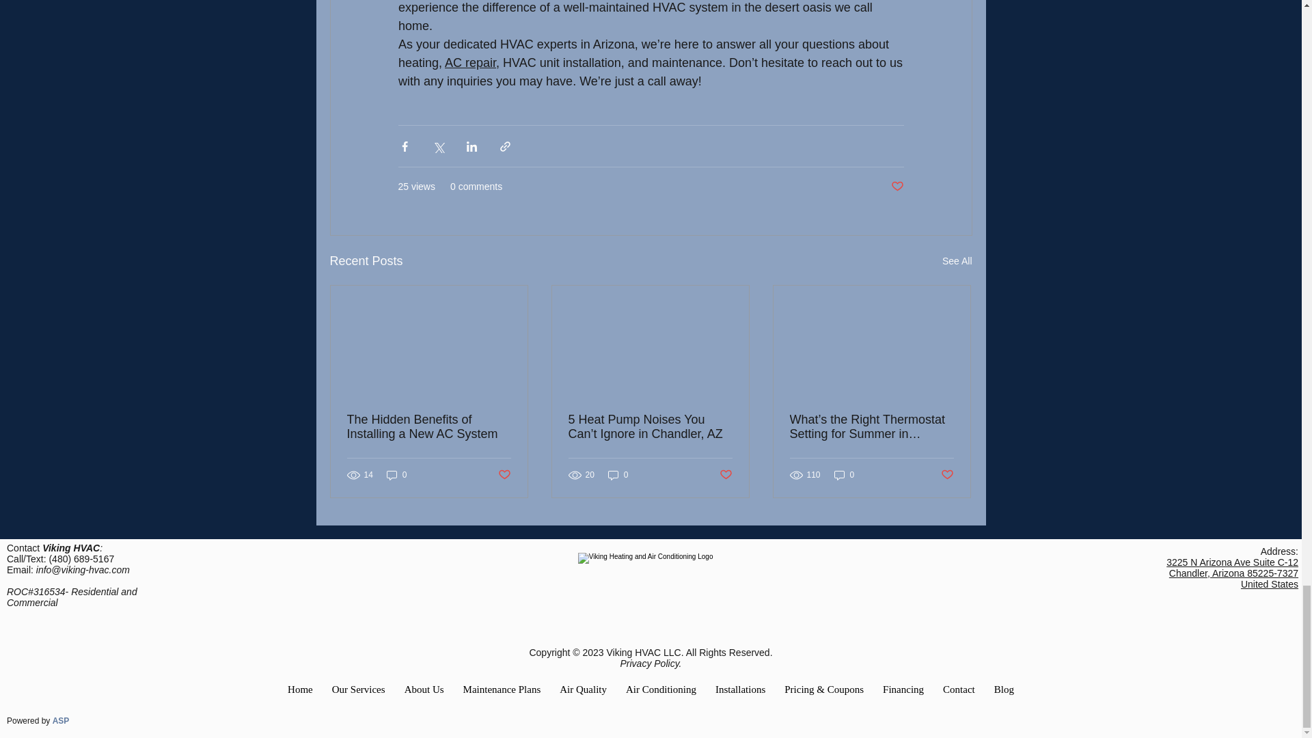  Describe the element at coordinates (396, 475) in the screenshot. I see `0` at that location.